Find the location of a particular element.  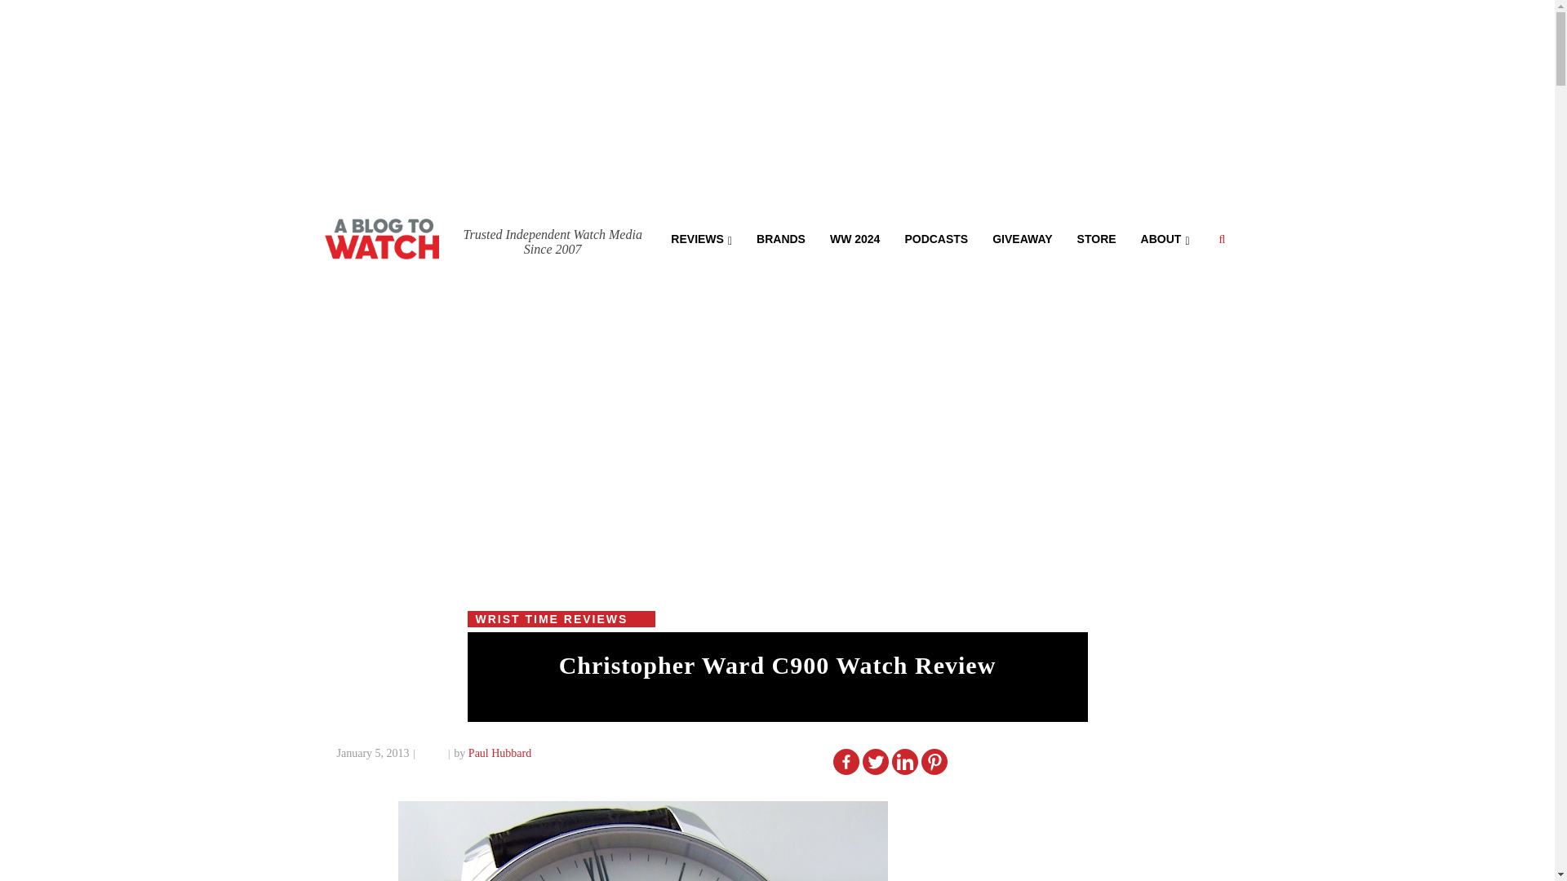

Wrist Time Watch Reviews is located at coordinates (701, 237).